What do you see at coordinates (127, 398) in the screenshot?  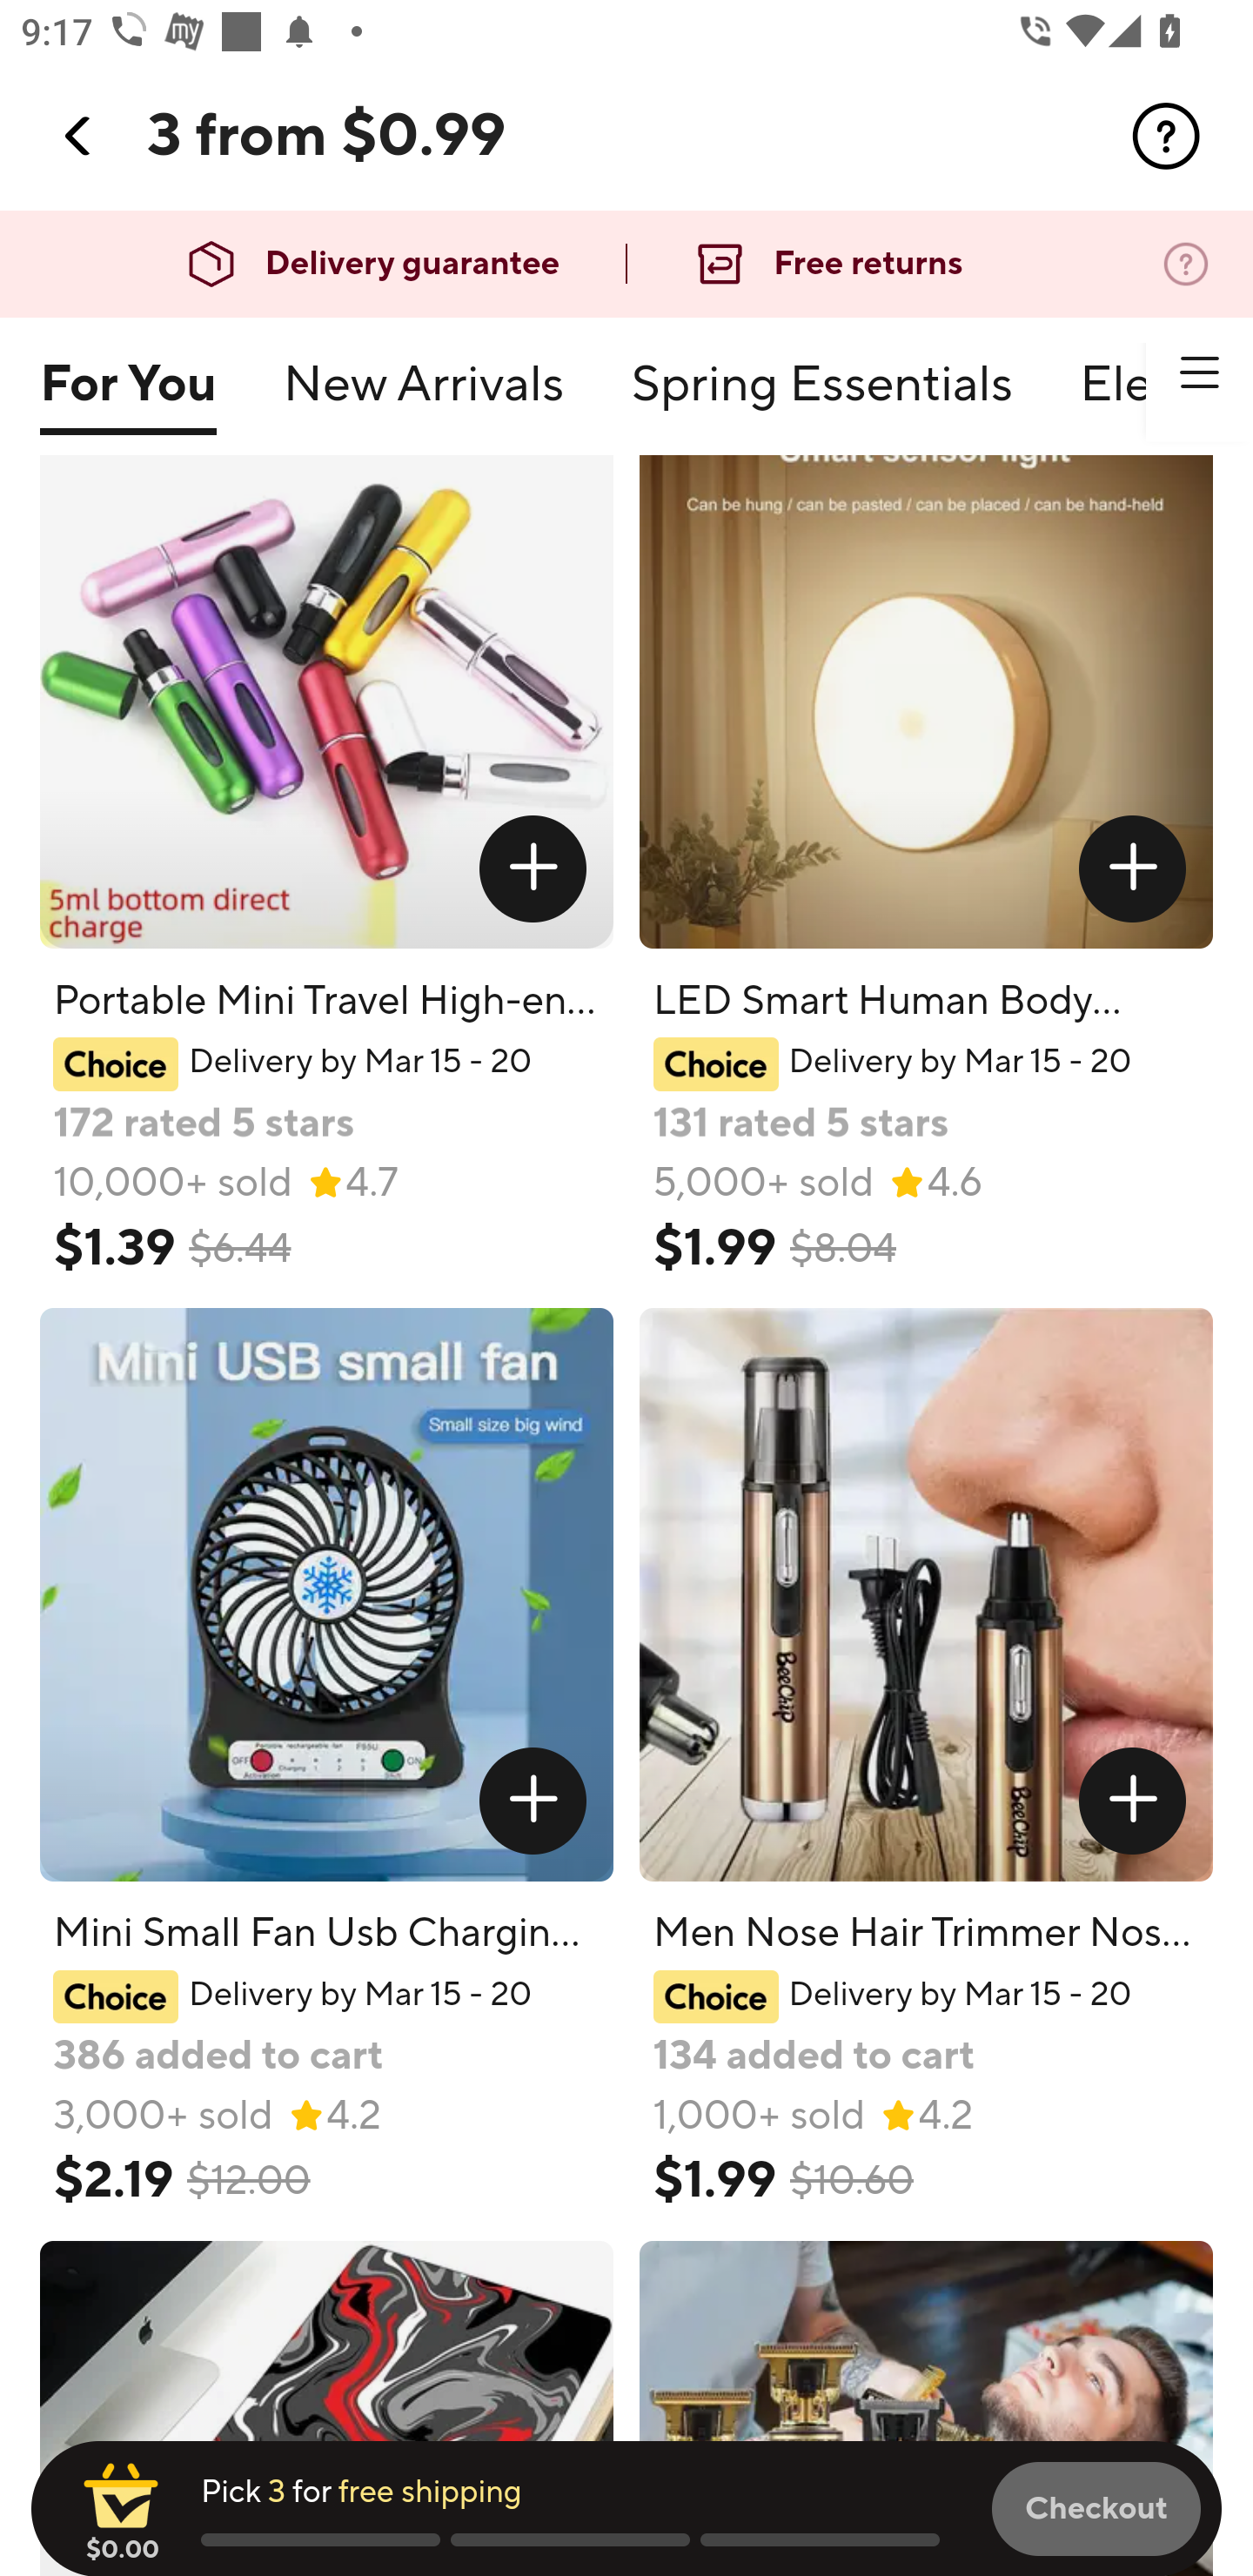 I see `For You` at bounding box center [127, 398].